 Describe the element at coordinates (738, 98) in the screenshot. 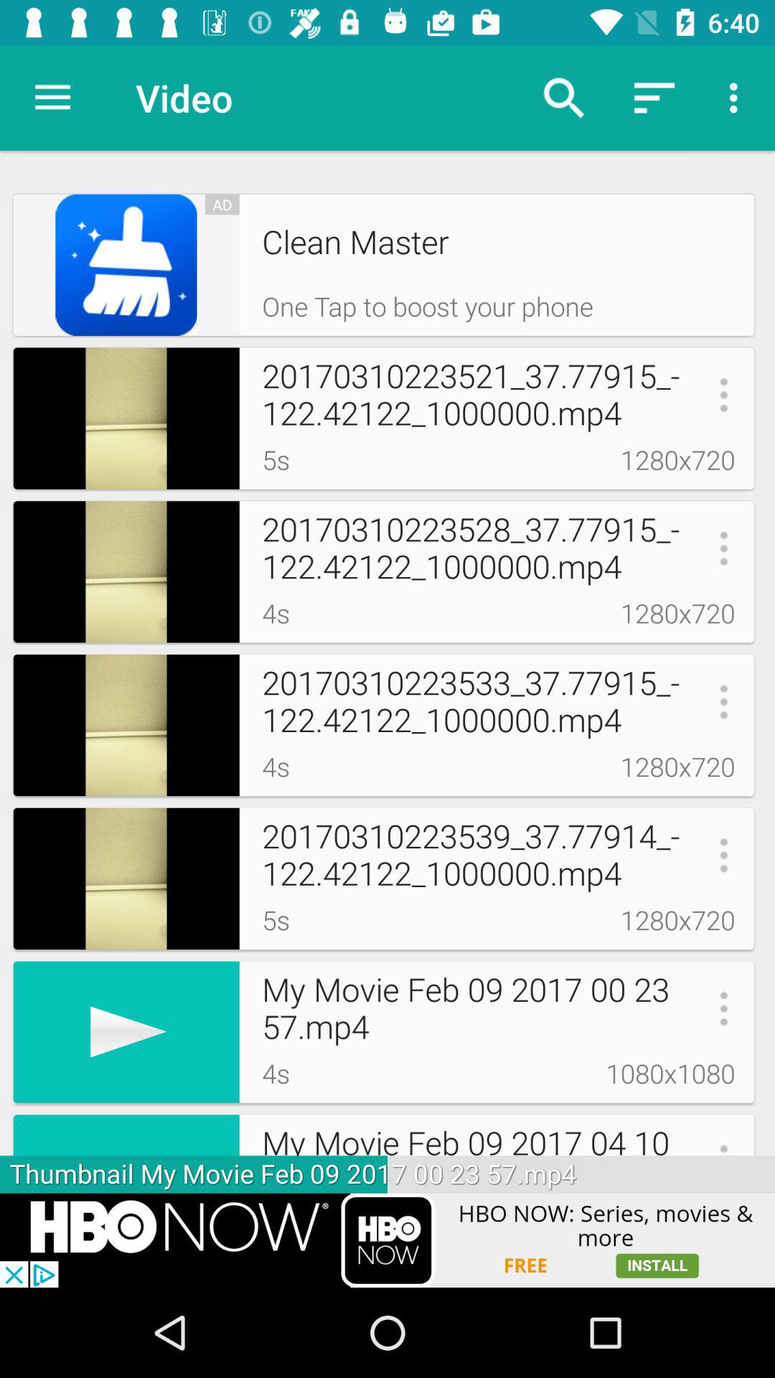

I see `select the more options buttons` at that location.